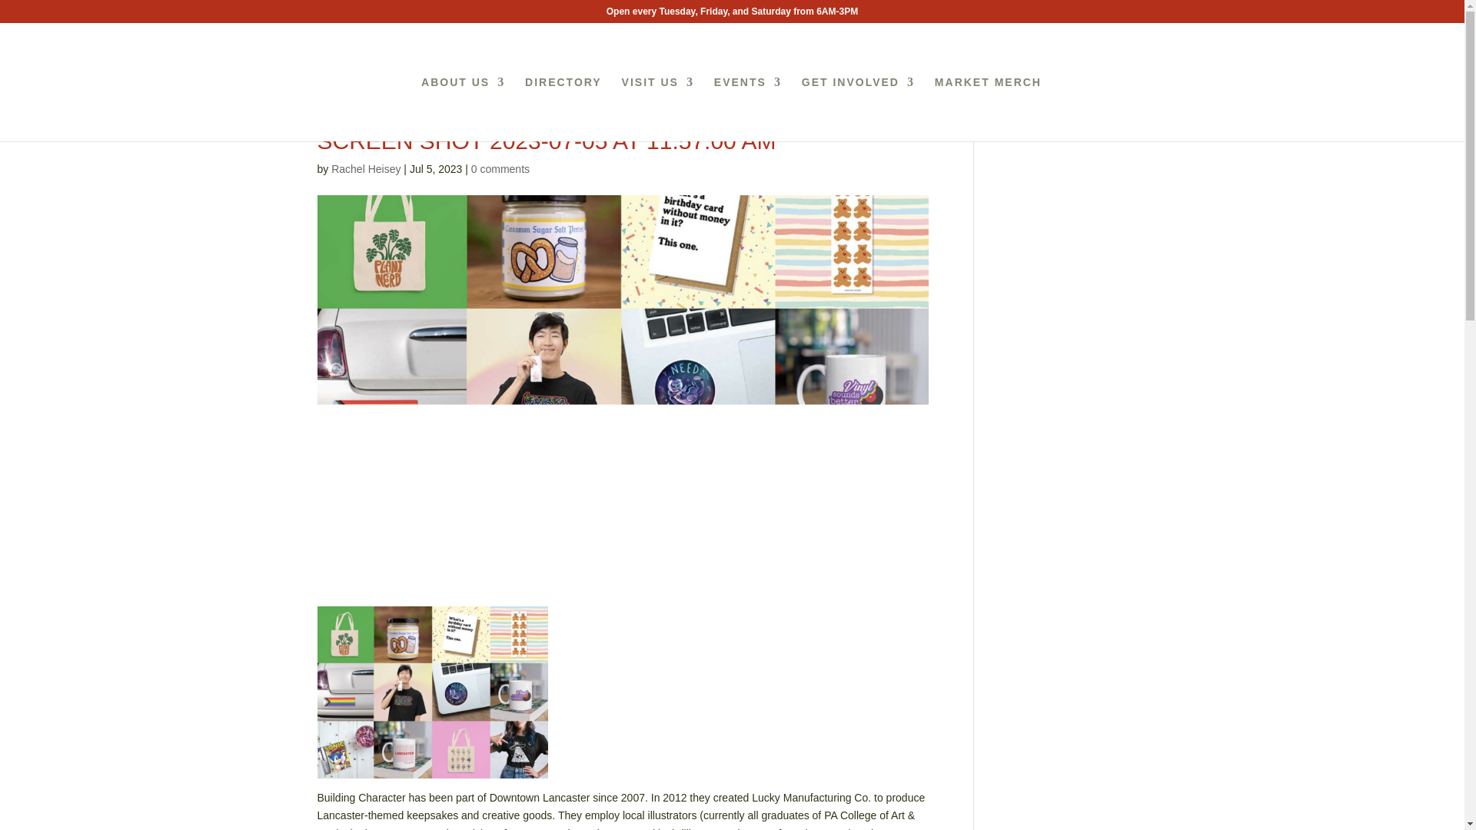 This screenshot has height=830, width=1476. I want to click on Open every Tuesday, Friday, and Saturday from 6AM-3PM, so click(732, 15).